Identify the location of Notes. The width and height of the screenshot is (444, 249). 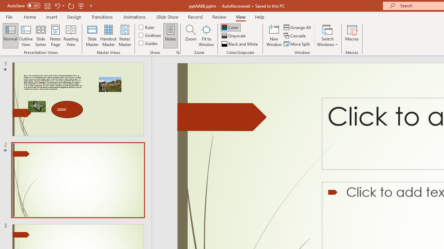
(171, 35).